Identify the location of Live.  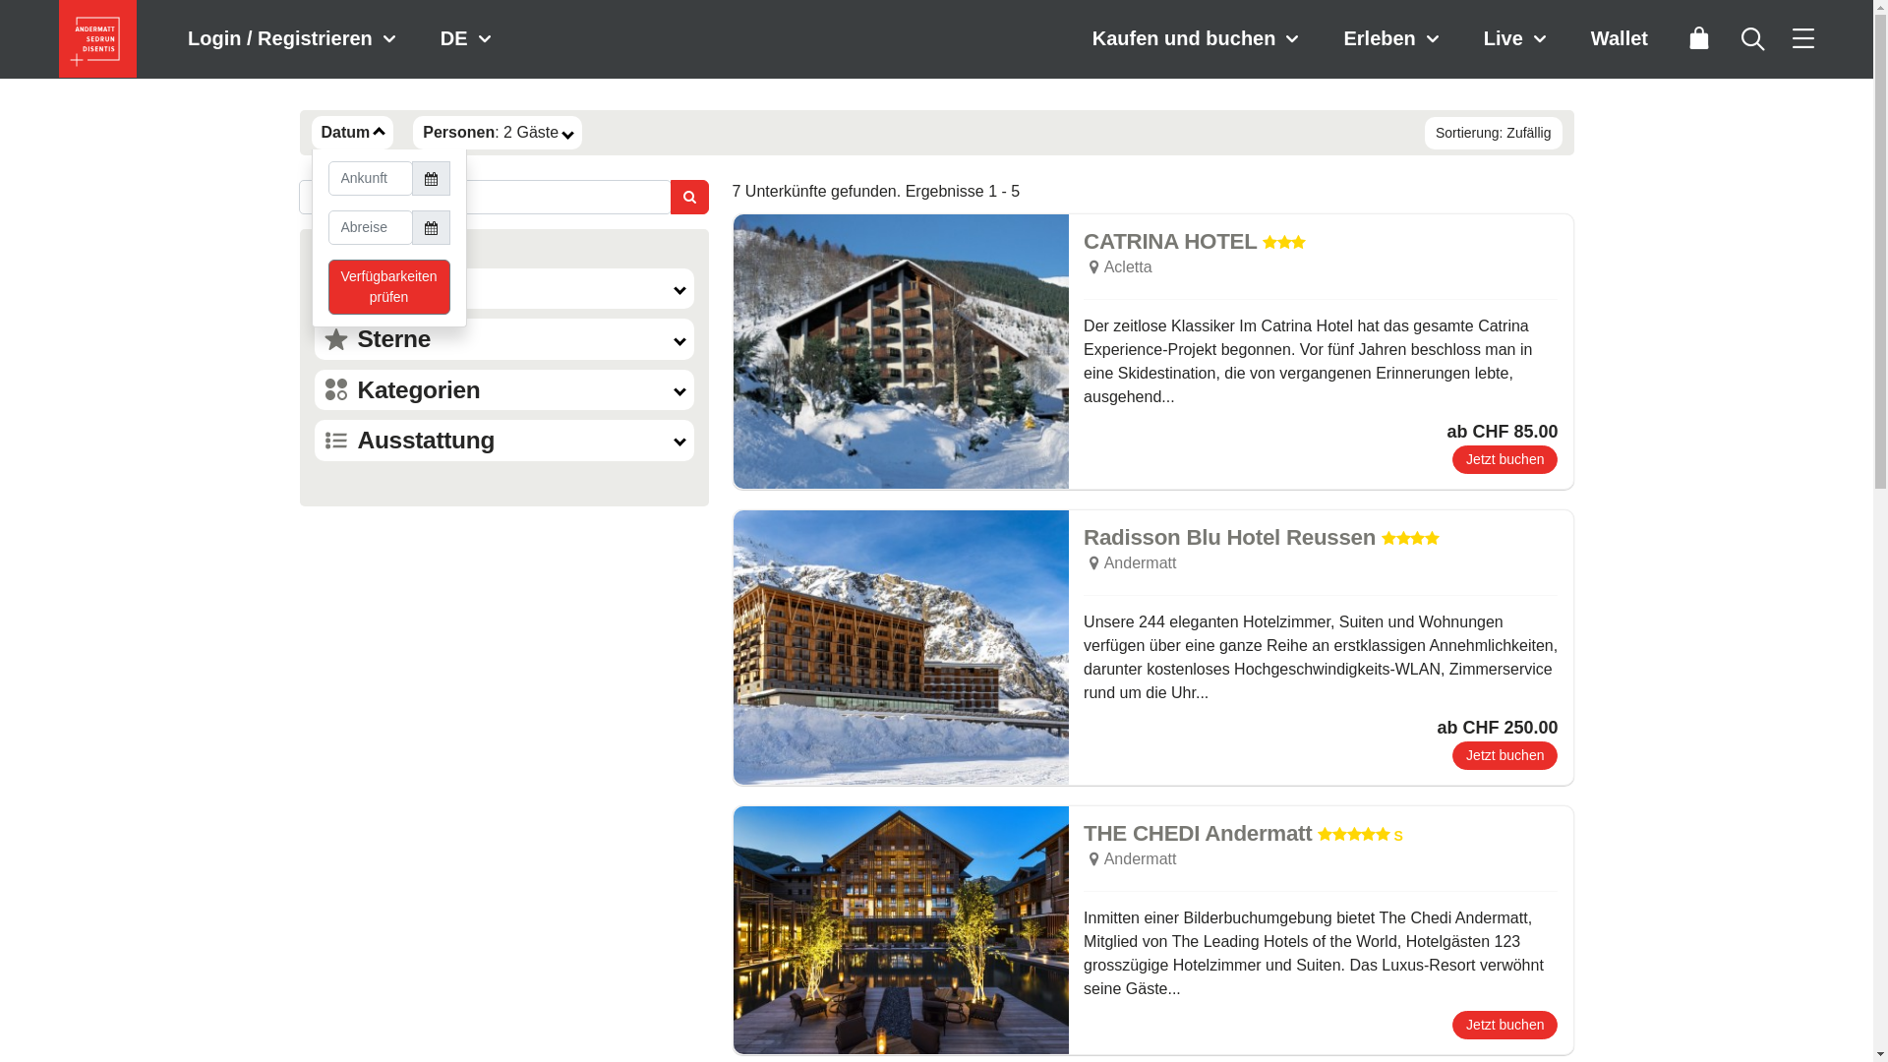
(1518, 39).